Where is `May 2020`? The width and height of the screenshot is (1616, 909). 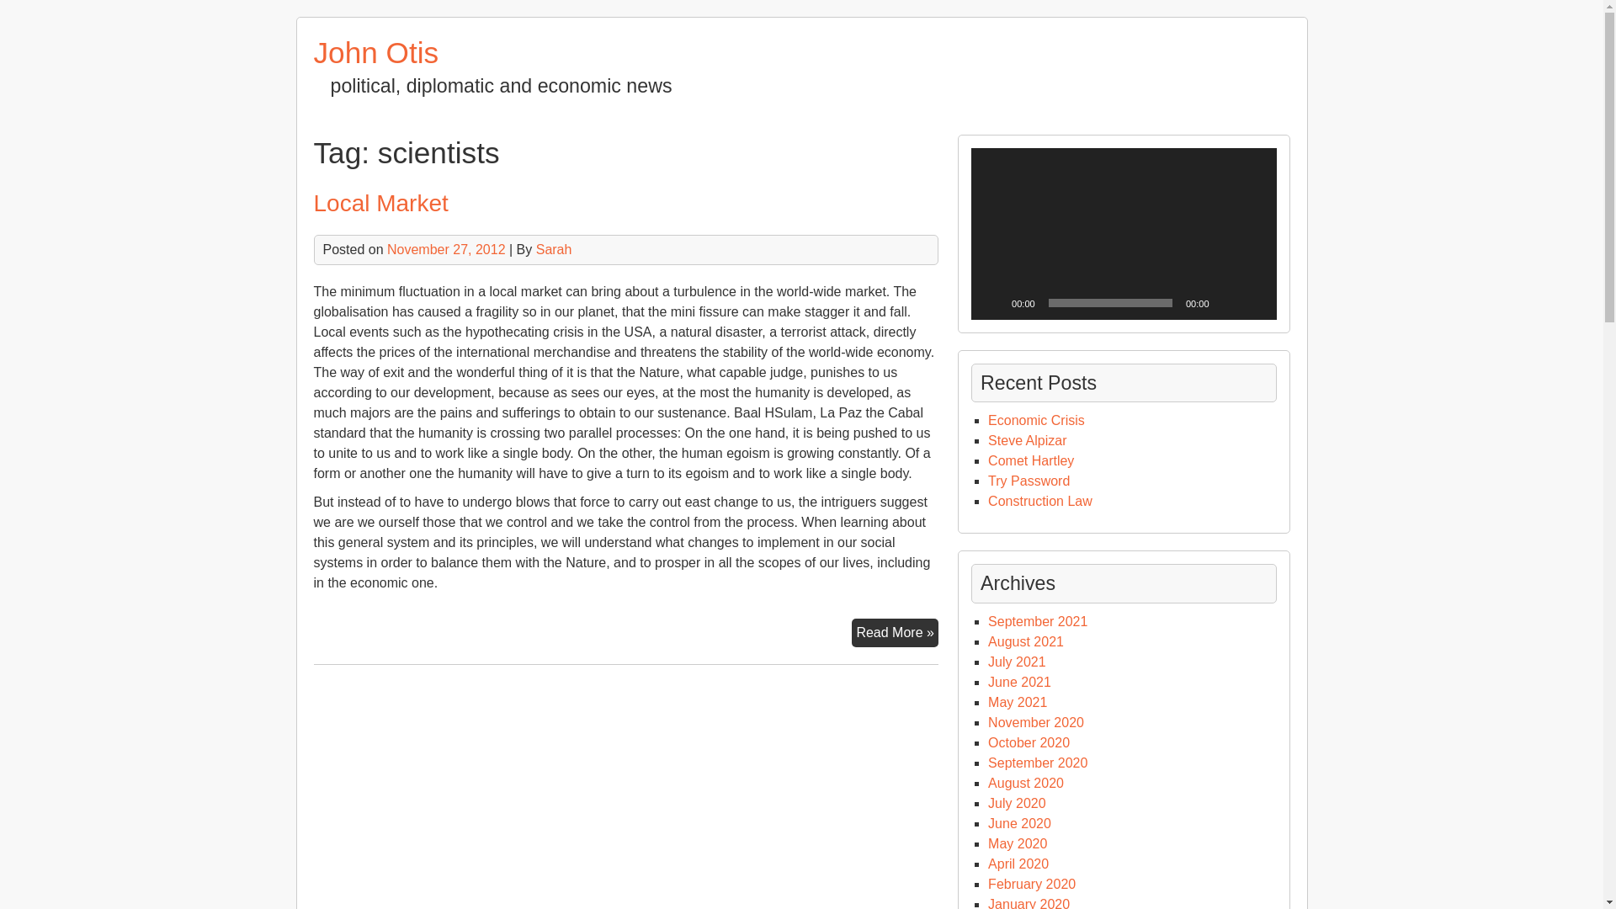
May 2020 is located at coordinates (1017, 843).